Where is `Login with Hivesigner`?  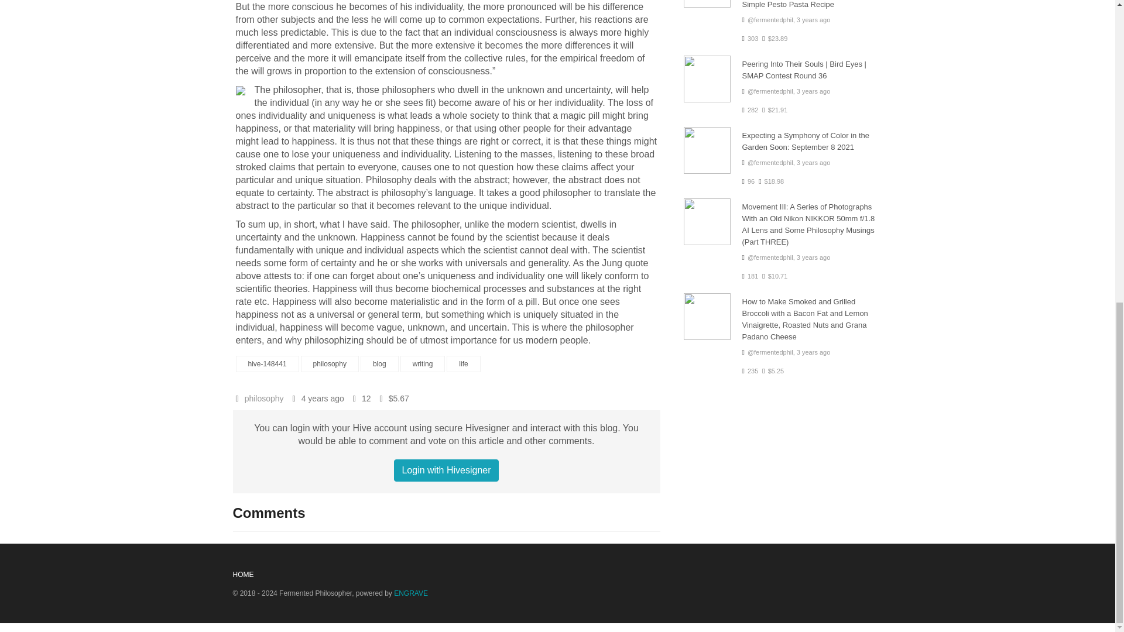
Login with Hivesigner is located at coordinates (446, 470).